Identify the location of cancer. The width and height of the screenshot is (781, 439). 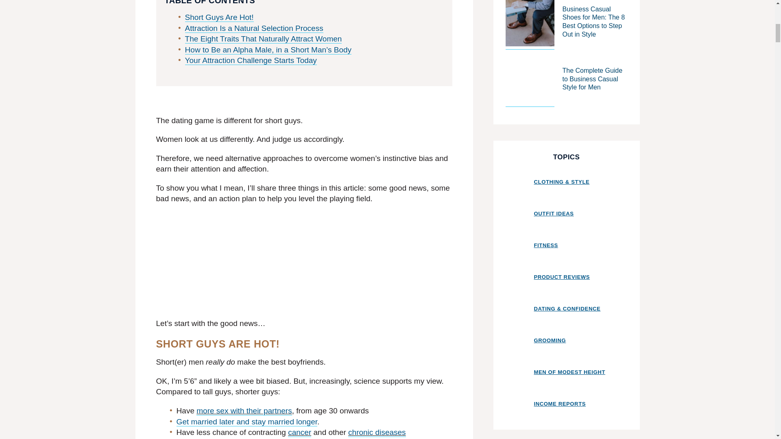
(299, 432).